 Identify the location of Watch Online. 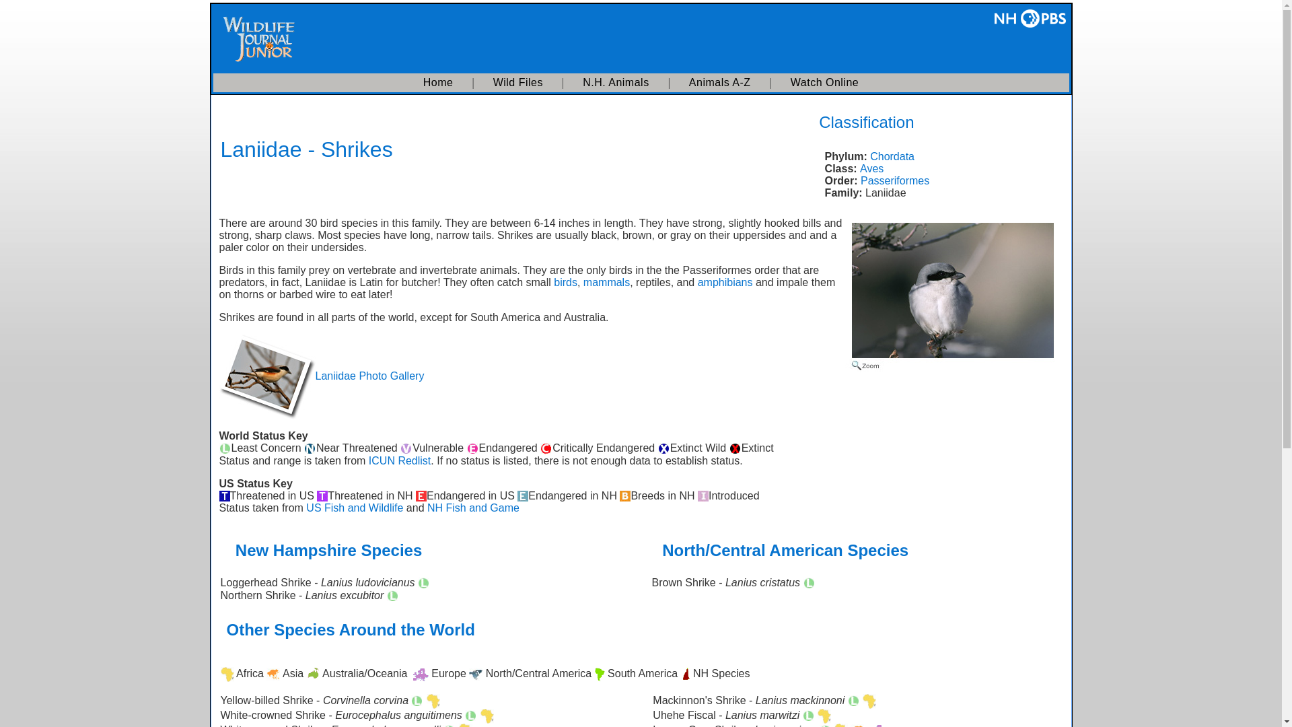
(825, 82).